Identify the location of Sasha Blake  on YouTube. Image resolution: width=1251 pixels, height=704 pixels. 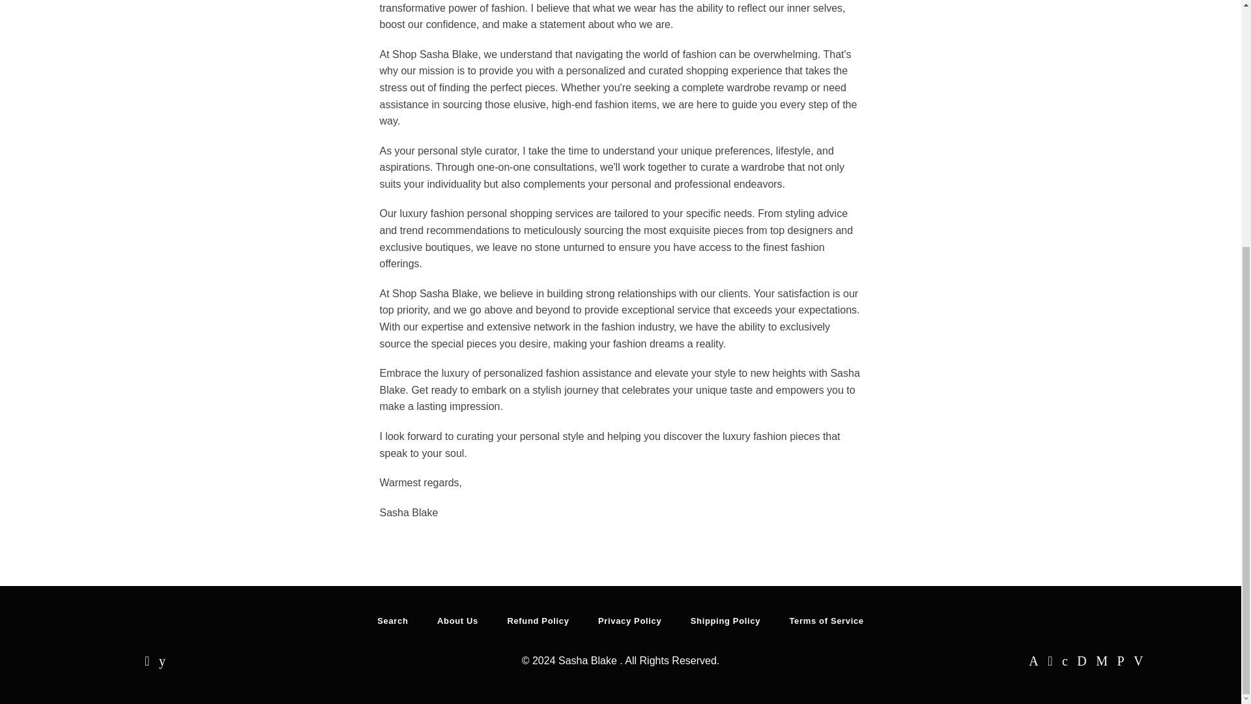
(162, 661).